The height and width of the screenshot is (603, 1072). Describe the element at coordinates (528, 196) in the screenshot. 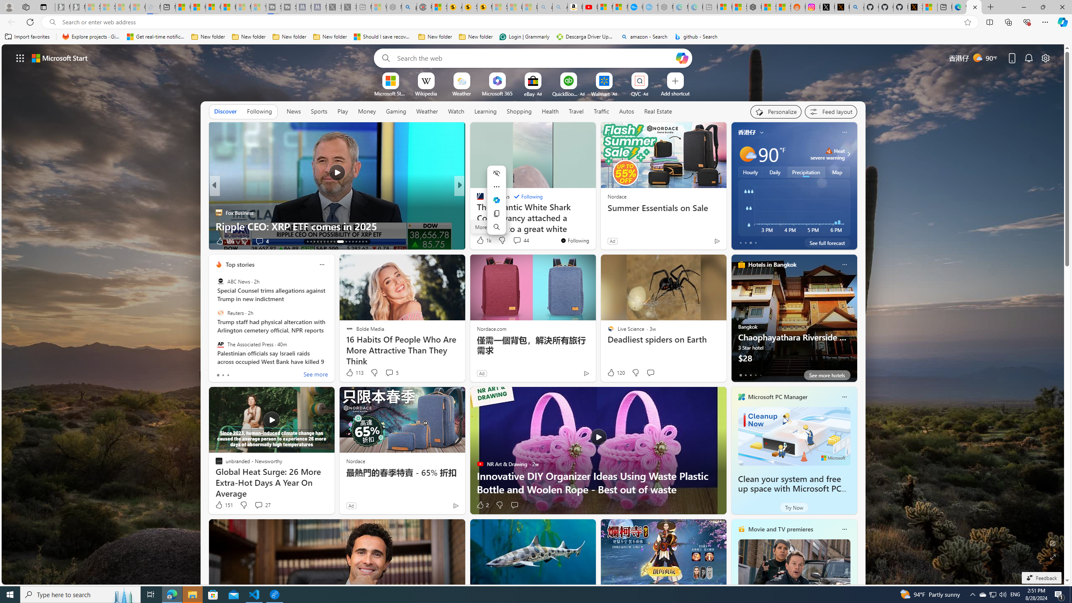

I see `Following` at that location.